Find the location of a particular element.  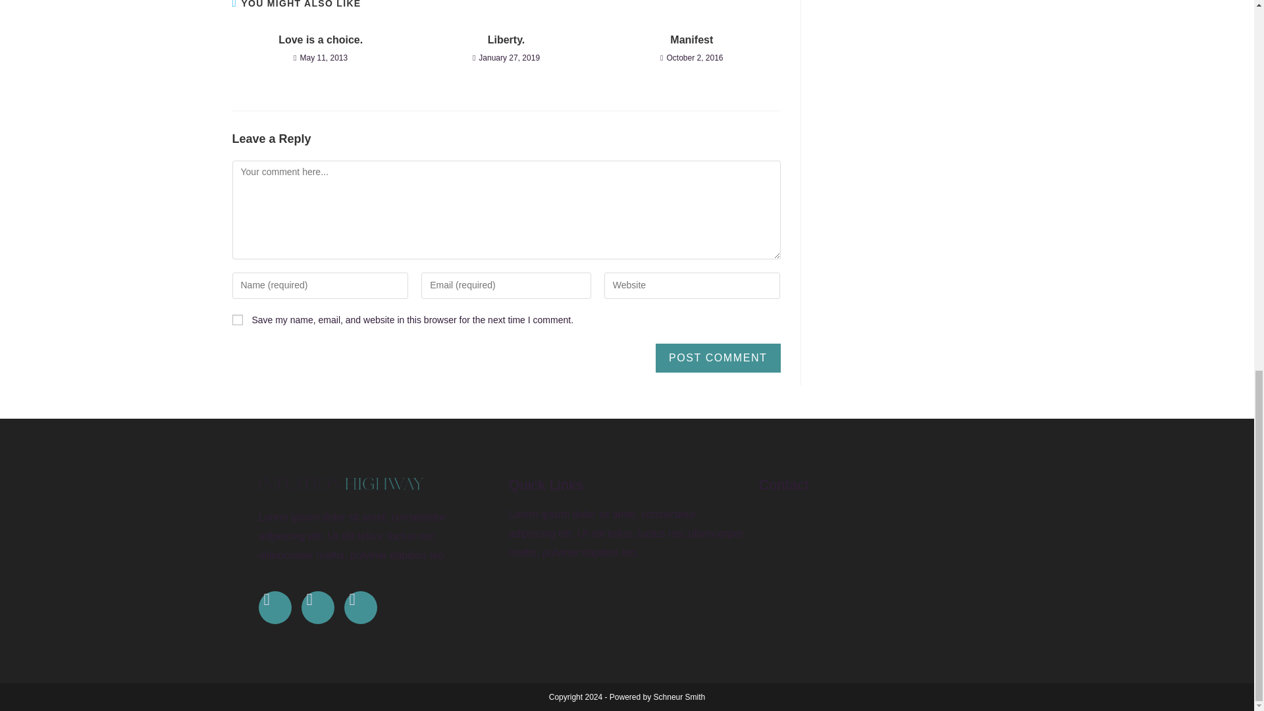

Post Comment is located at coordinates (718, 357).